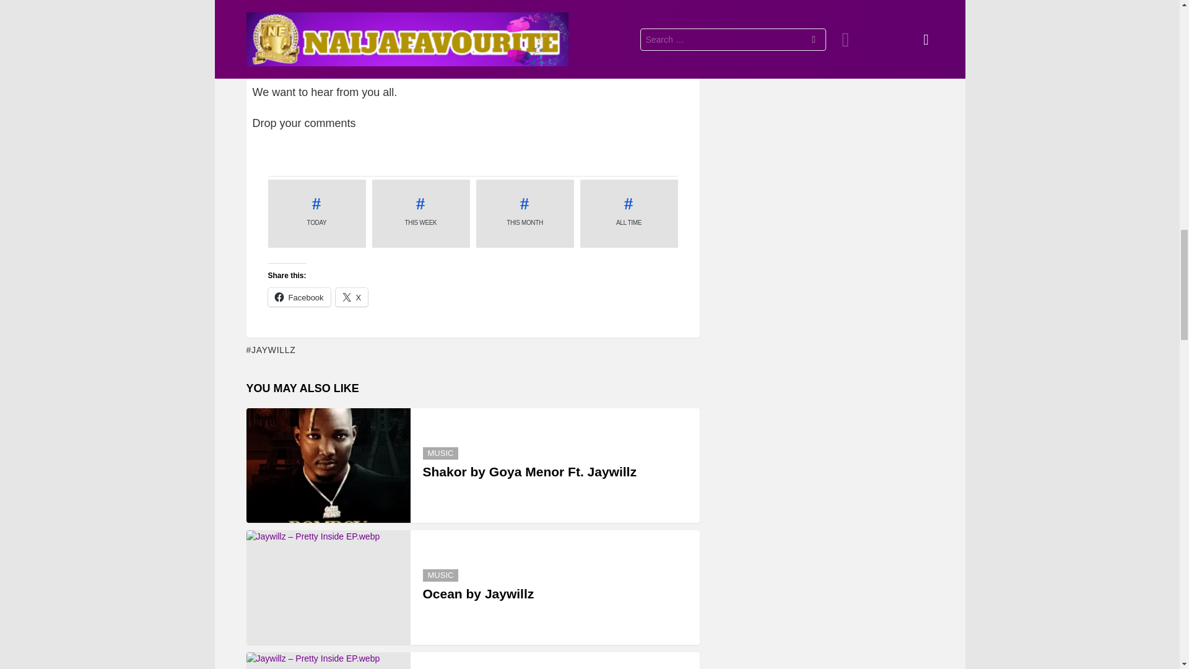 The height and width of the screenshot is (669, 1189). Describe the element at coordinates (352, 297) in the screenshot. I see `Click to share on X` at that location.